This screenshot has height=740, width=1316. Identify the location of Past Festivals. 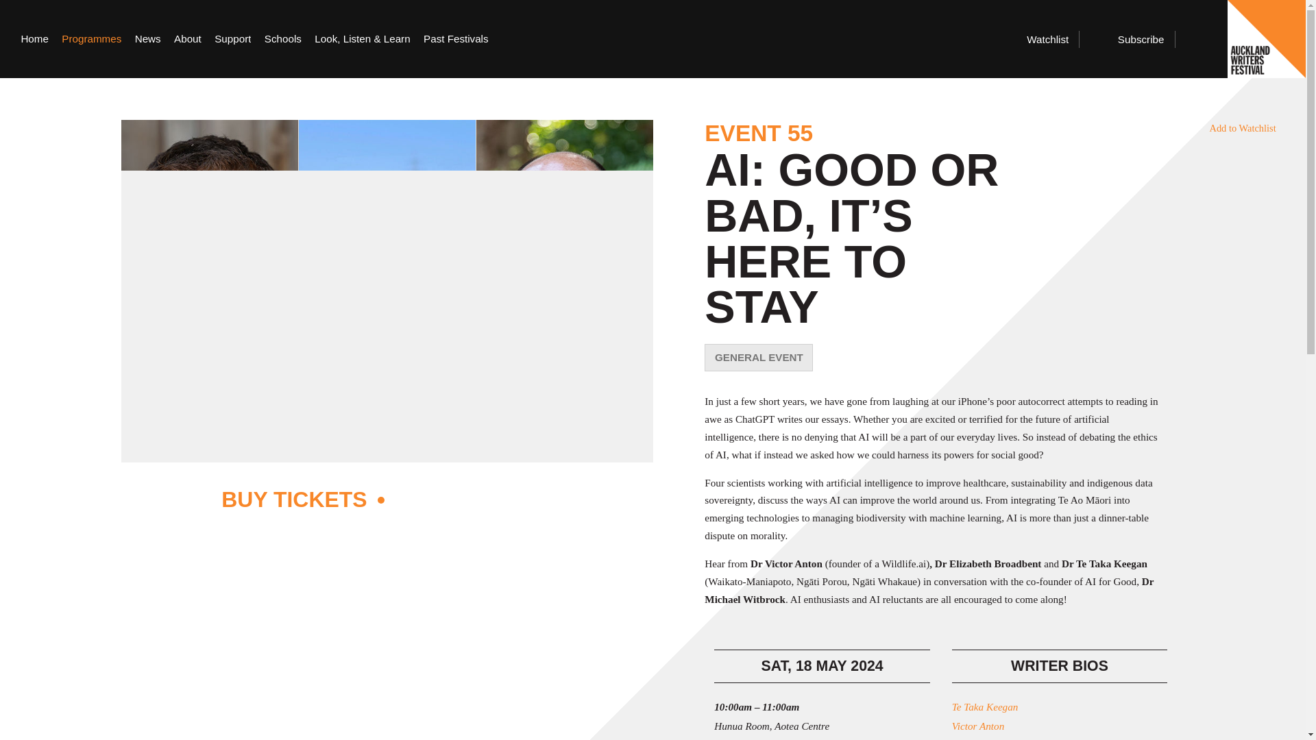
(456, 39).